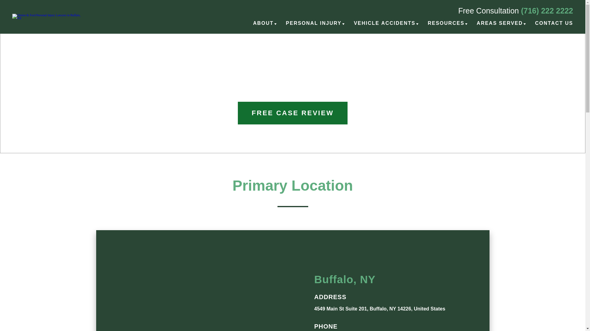  Describe the element at coordinates (500, 26) in the screenshot. I see `AREAS SERVED` at that location.